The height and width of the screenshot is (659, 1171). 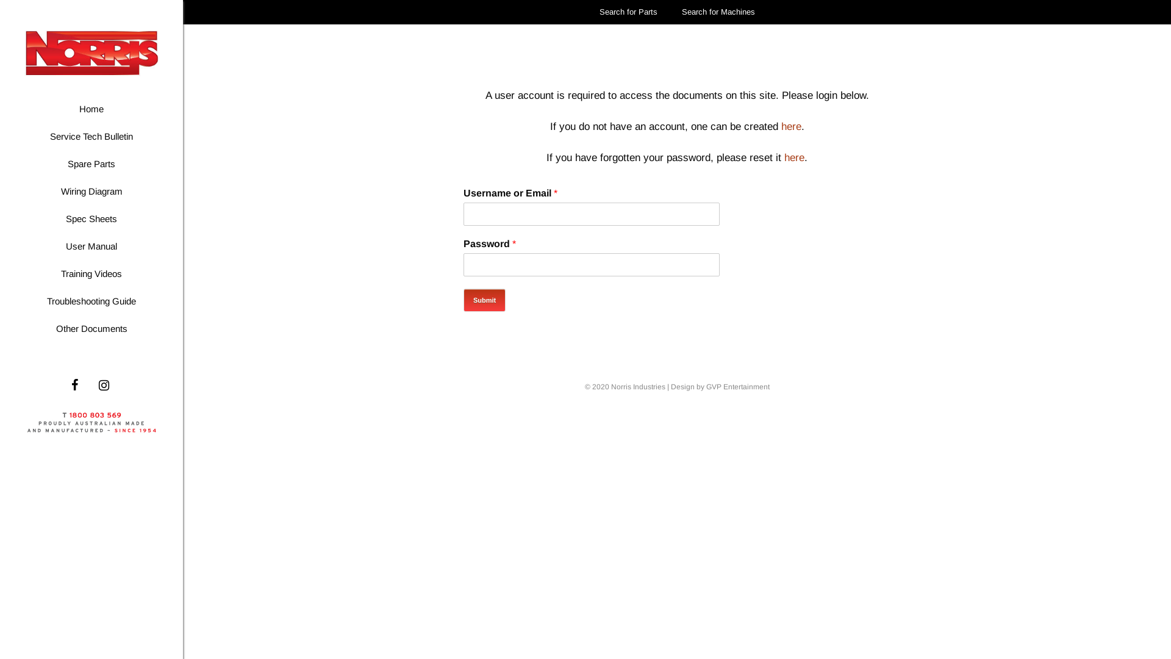 I want to click on Training Videos, so click(x=91, y=273).